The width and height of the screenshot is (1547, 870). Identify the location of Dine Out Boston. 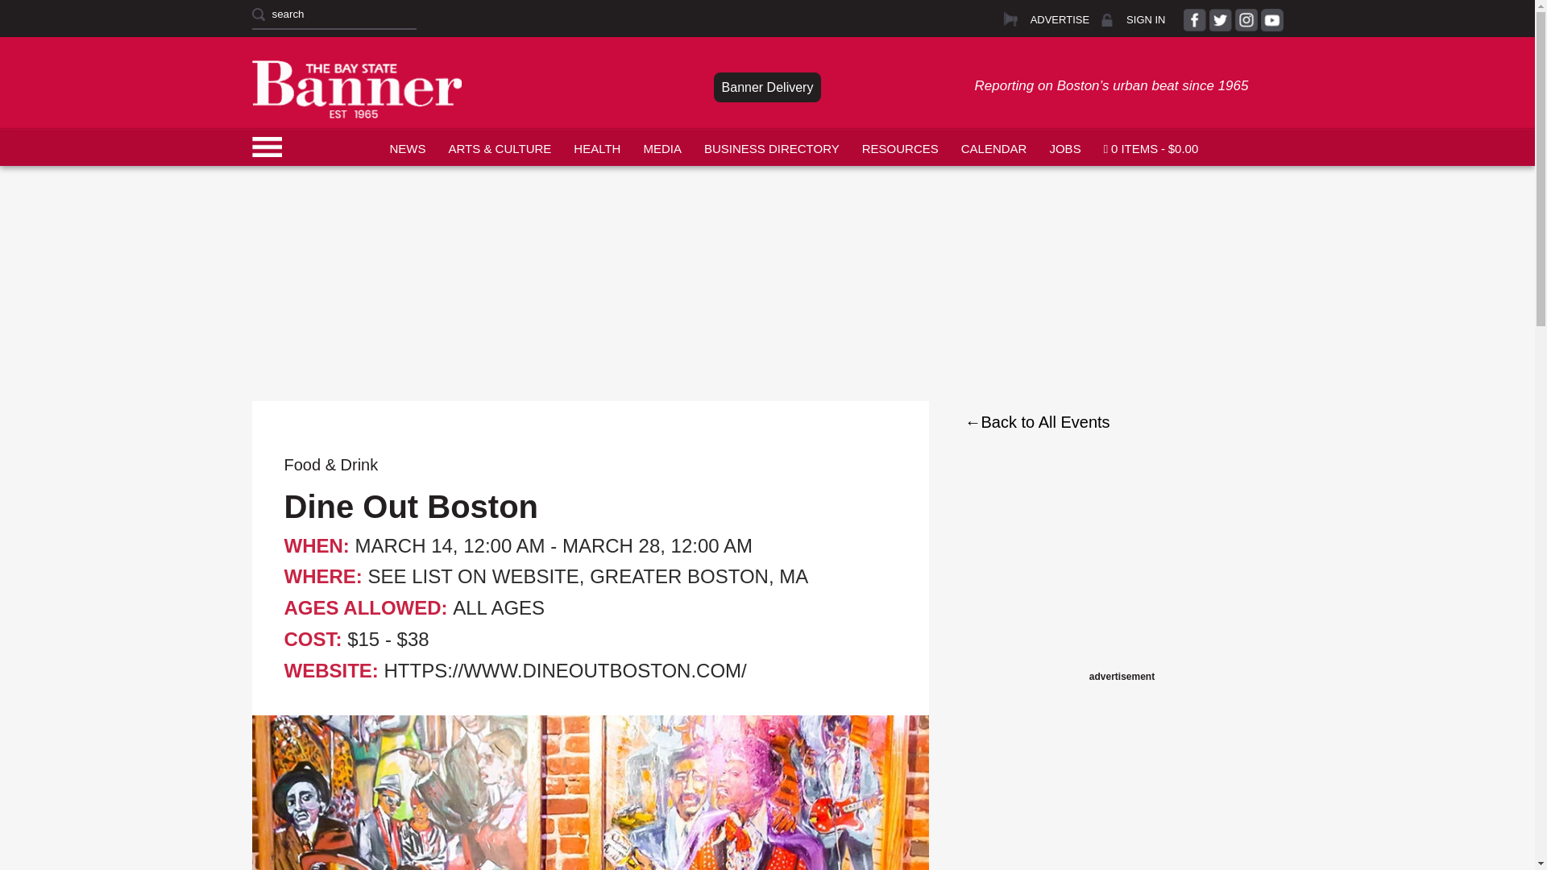
(590, 793).